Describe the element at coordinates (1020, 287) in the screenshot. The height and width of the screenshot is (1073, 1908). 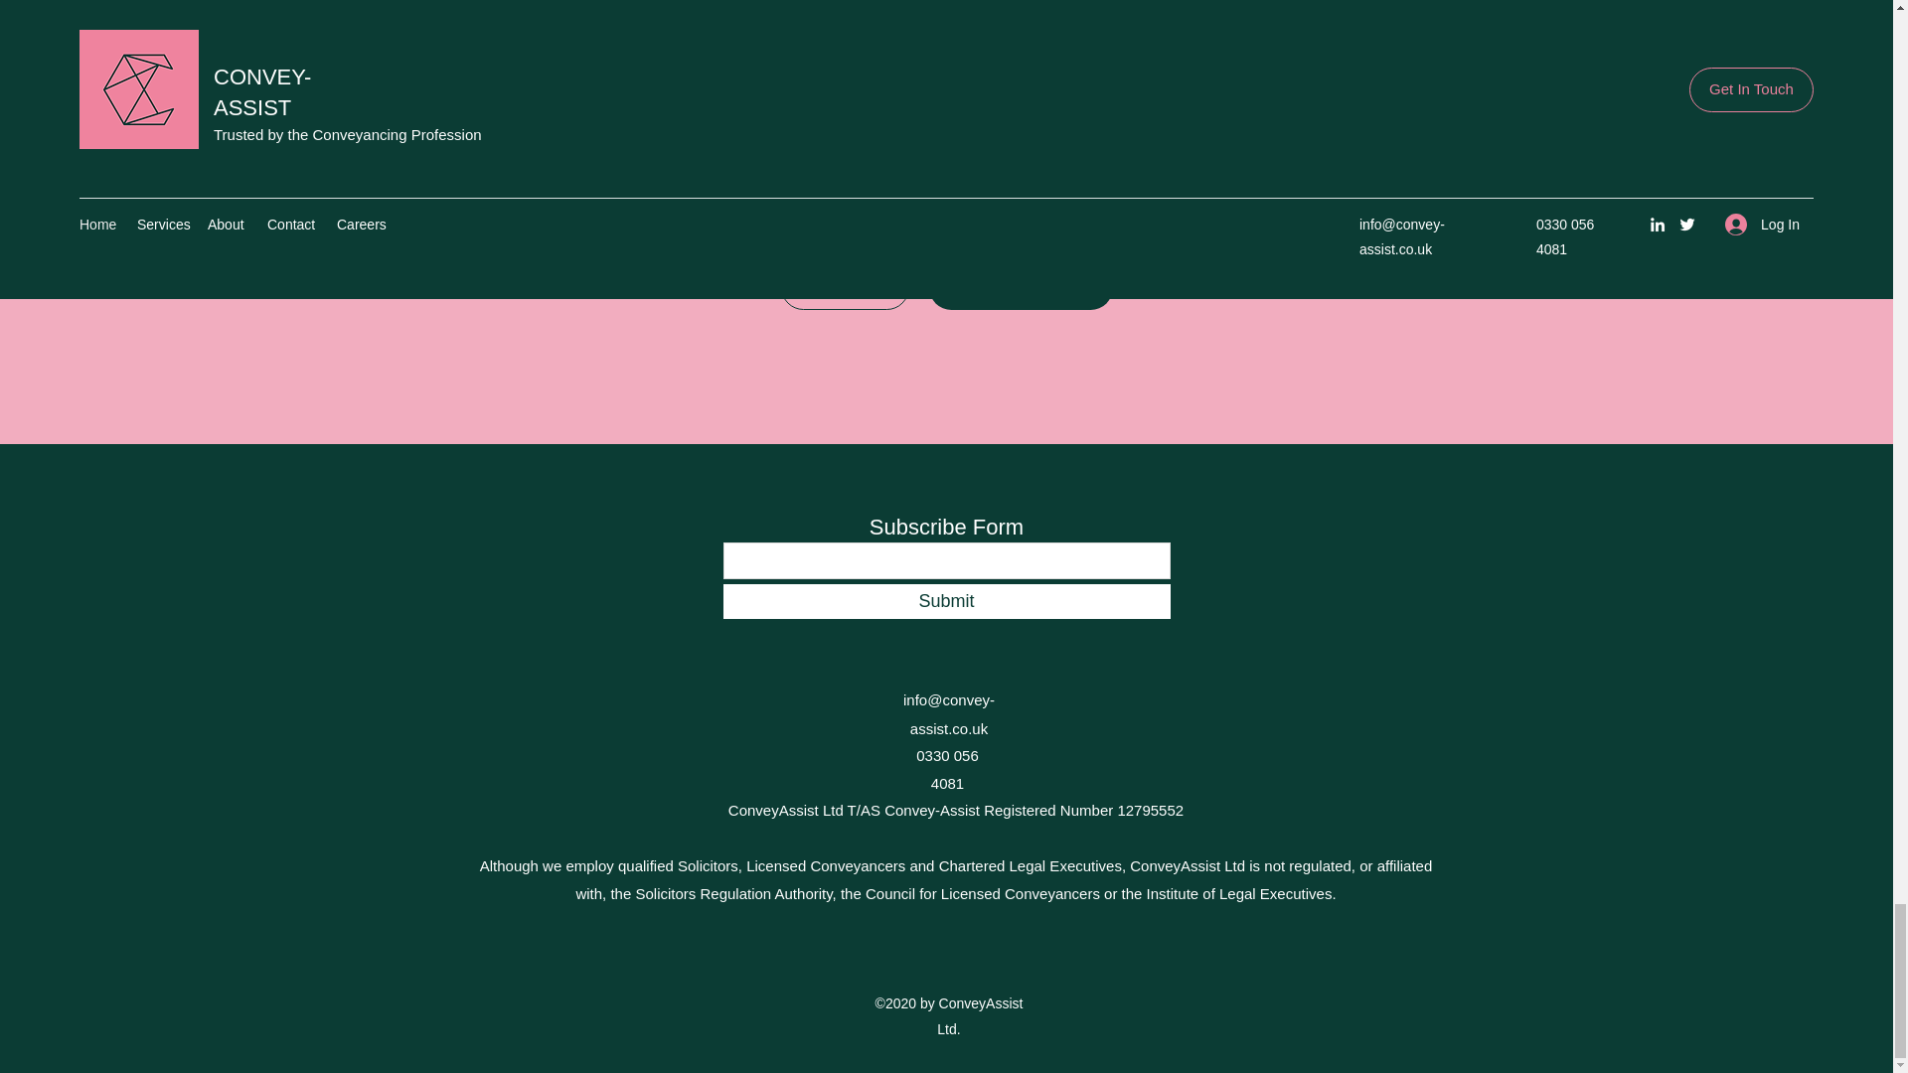
I see `Terms and Conditions` at that location.